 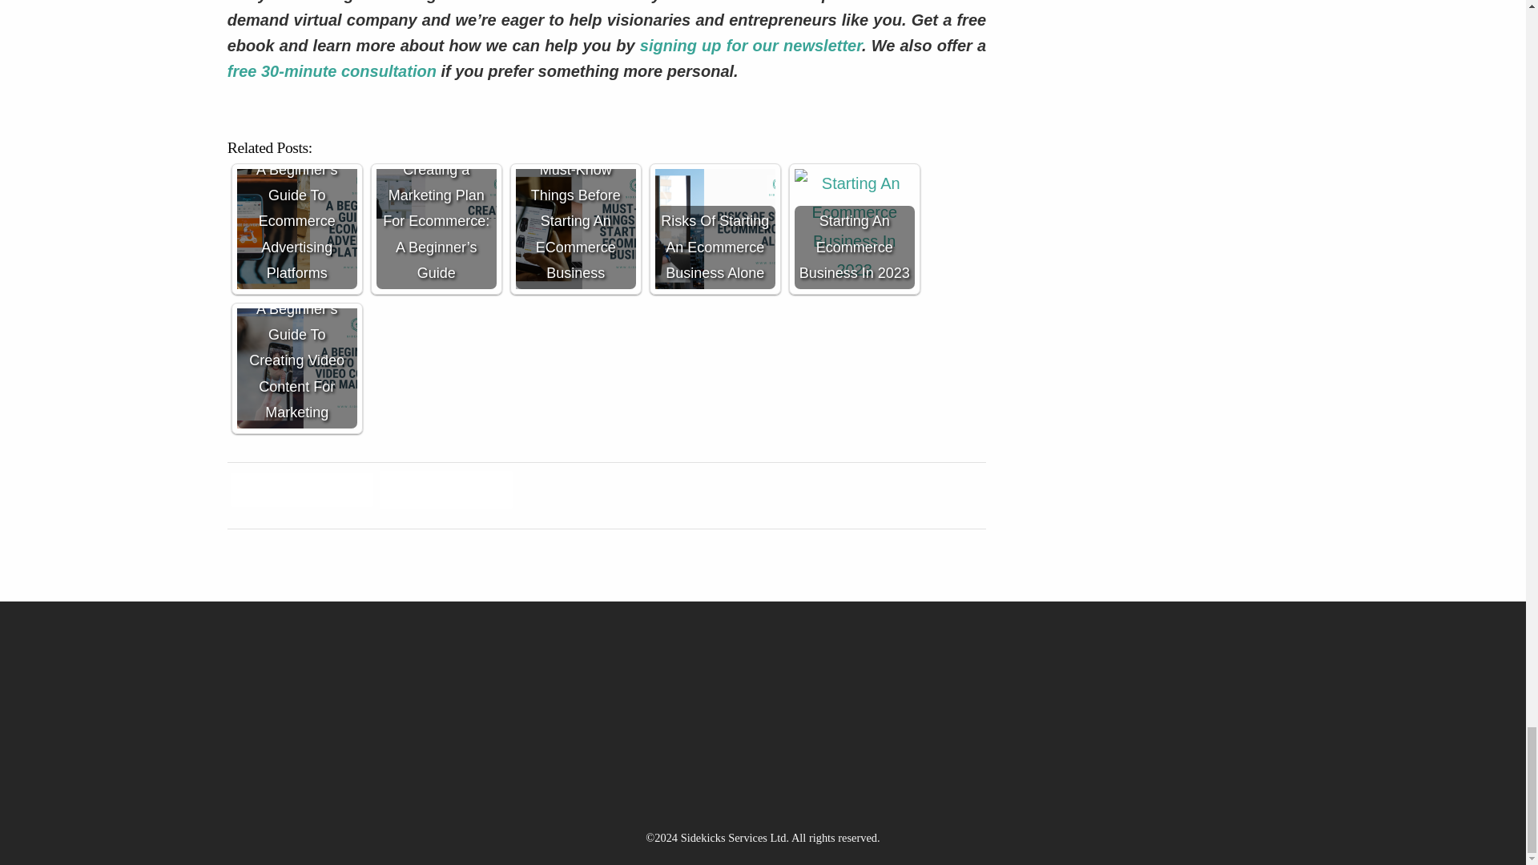 What do you see at coordinates (332, 70) in the screenshot?
I see `free 30-minute consultation` at bounding box center [332, 70].